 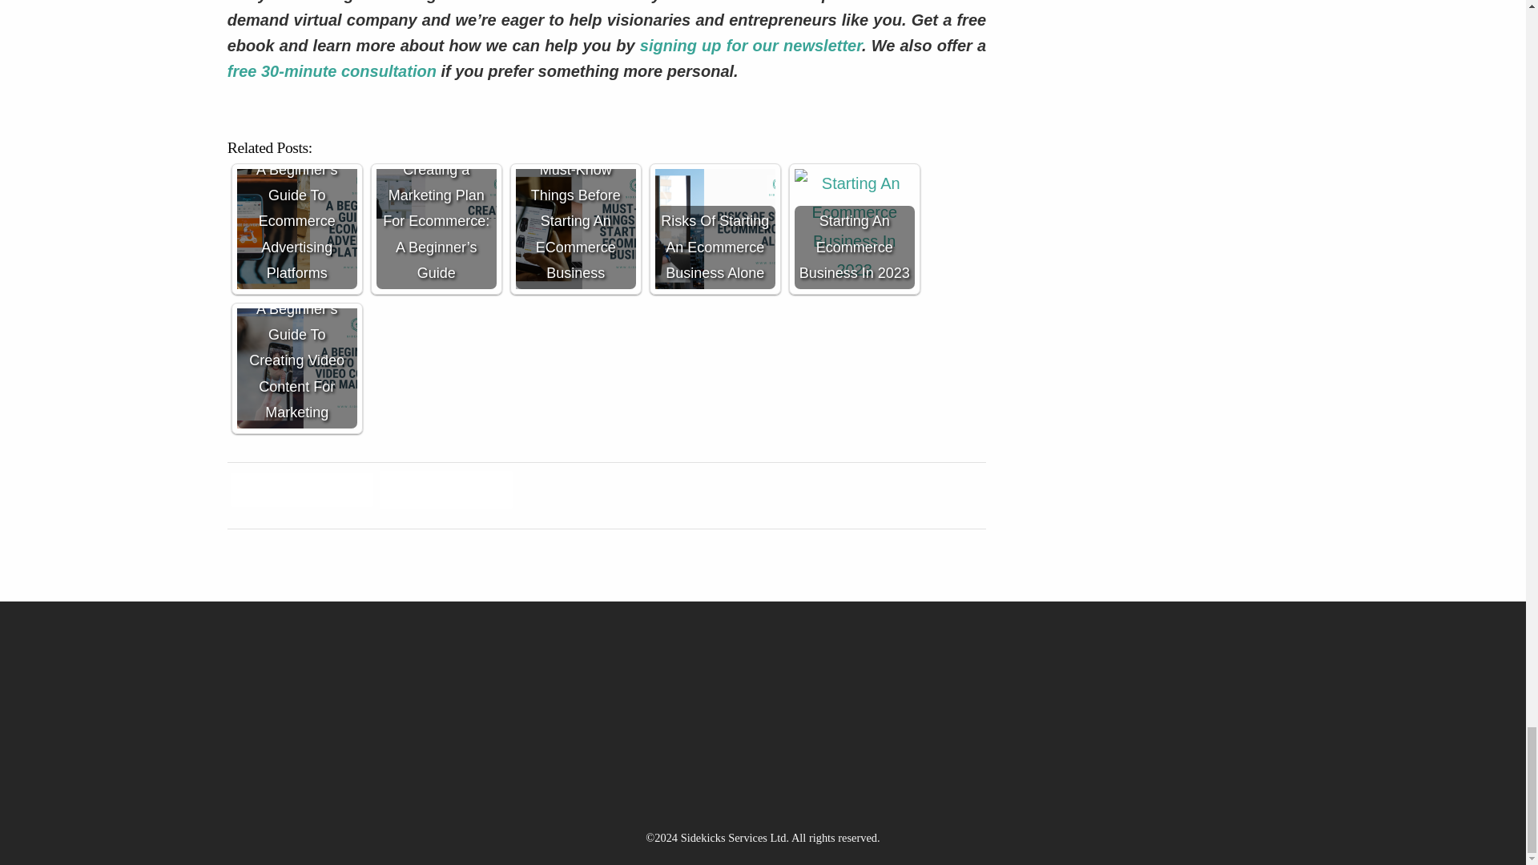 What do you see at coordinates (332, 70) in the screenshot?
I see `free 30-minute consultation` at bounding box center [332, 70].